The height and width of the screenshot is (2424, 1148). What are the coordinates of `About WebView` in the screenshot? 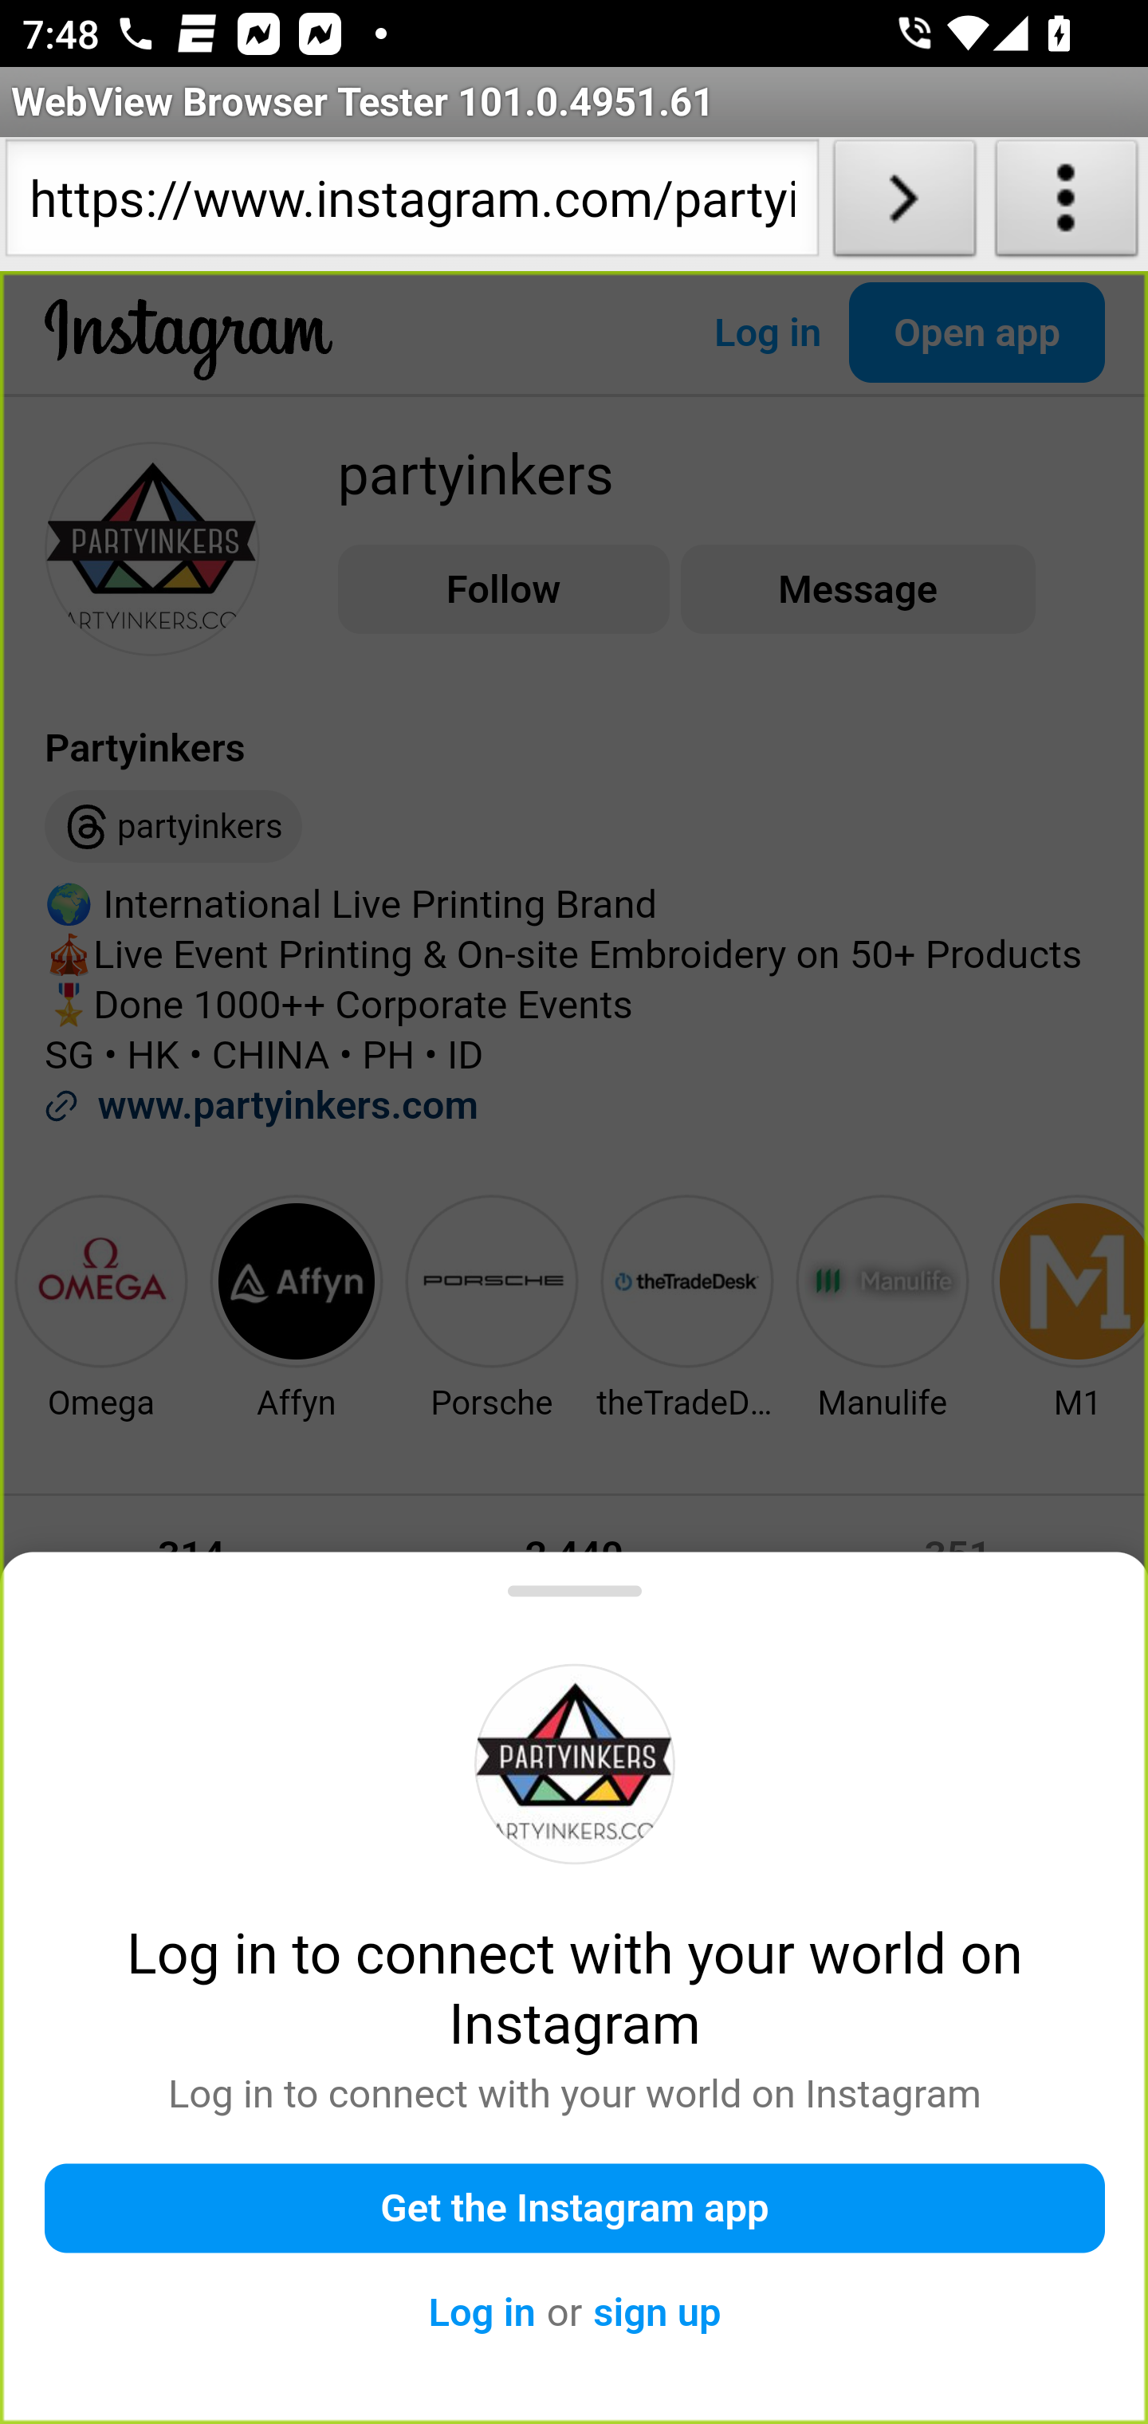 It's located at (1067, 204).